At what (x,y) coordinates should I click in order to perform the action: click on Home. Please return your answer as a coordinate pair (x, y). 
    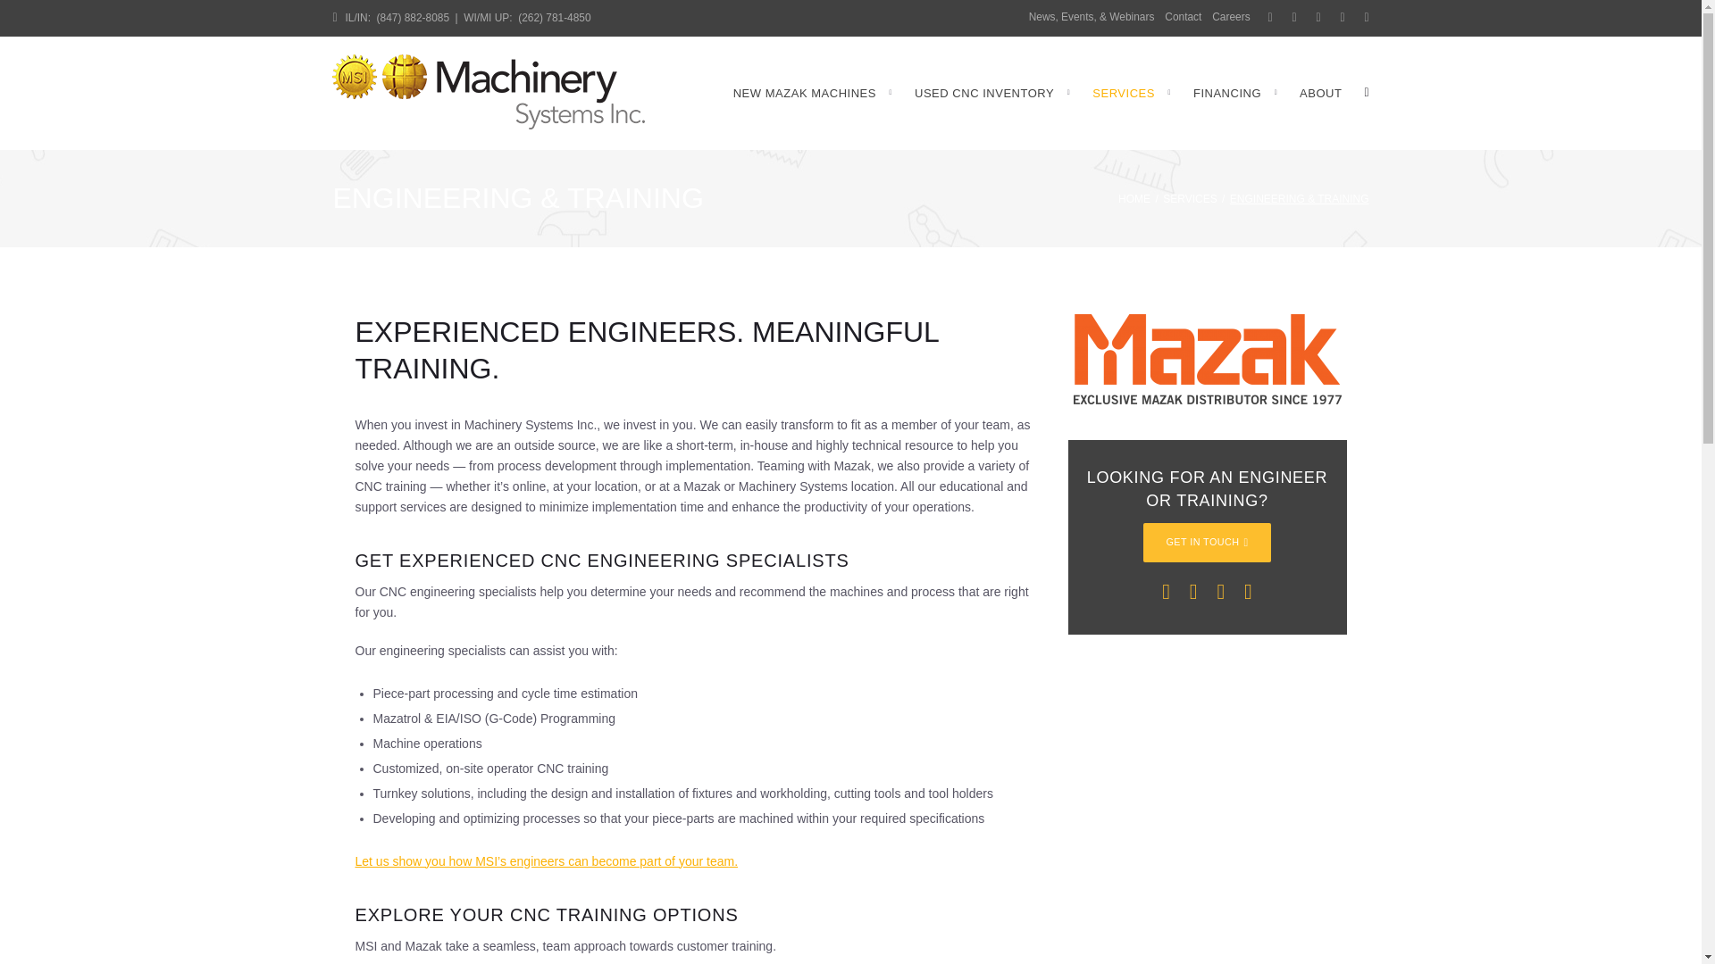
    Looking at the image, I should click on (1134, 199).